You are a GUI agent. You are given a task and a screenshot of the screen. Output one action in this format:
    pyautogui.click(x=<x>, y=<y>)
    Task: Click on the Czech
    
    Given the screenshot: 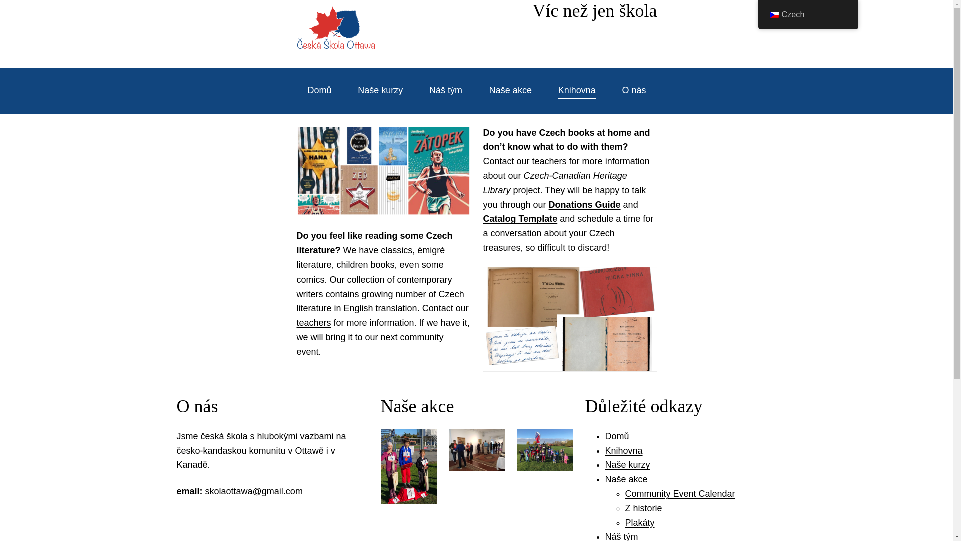 What is the action you would take?
    pyautogui.click(x=774, y=14)
    